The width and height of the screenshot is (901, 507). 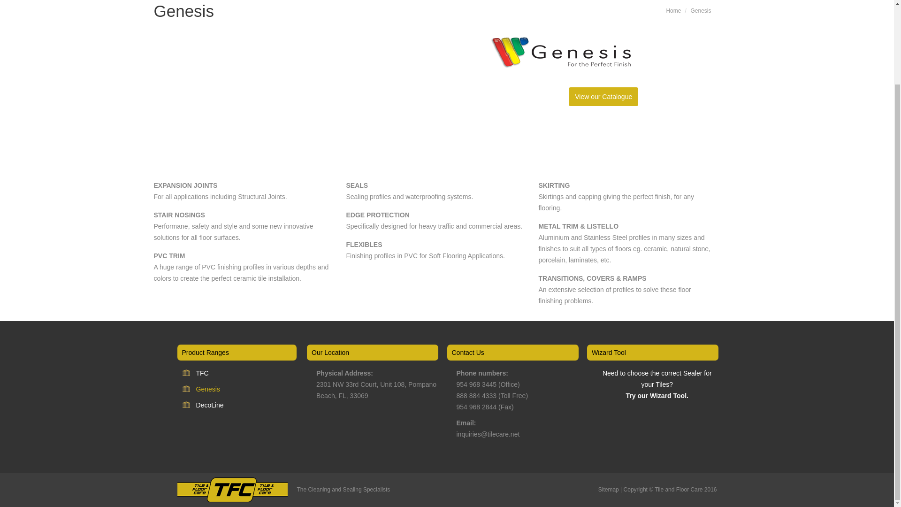 I want to click on View our Catalogue, so click(x=603, y=96).